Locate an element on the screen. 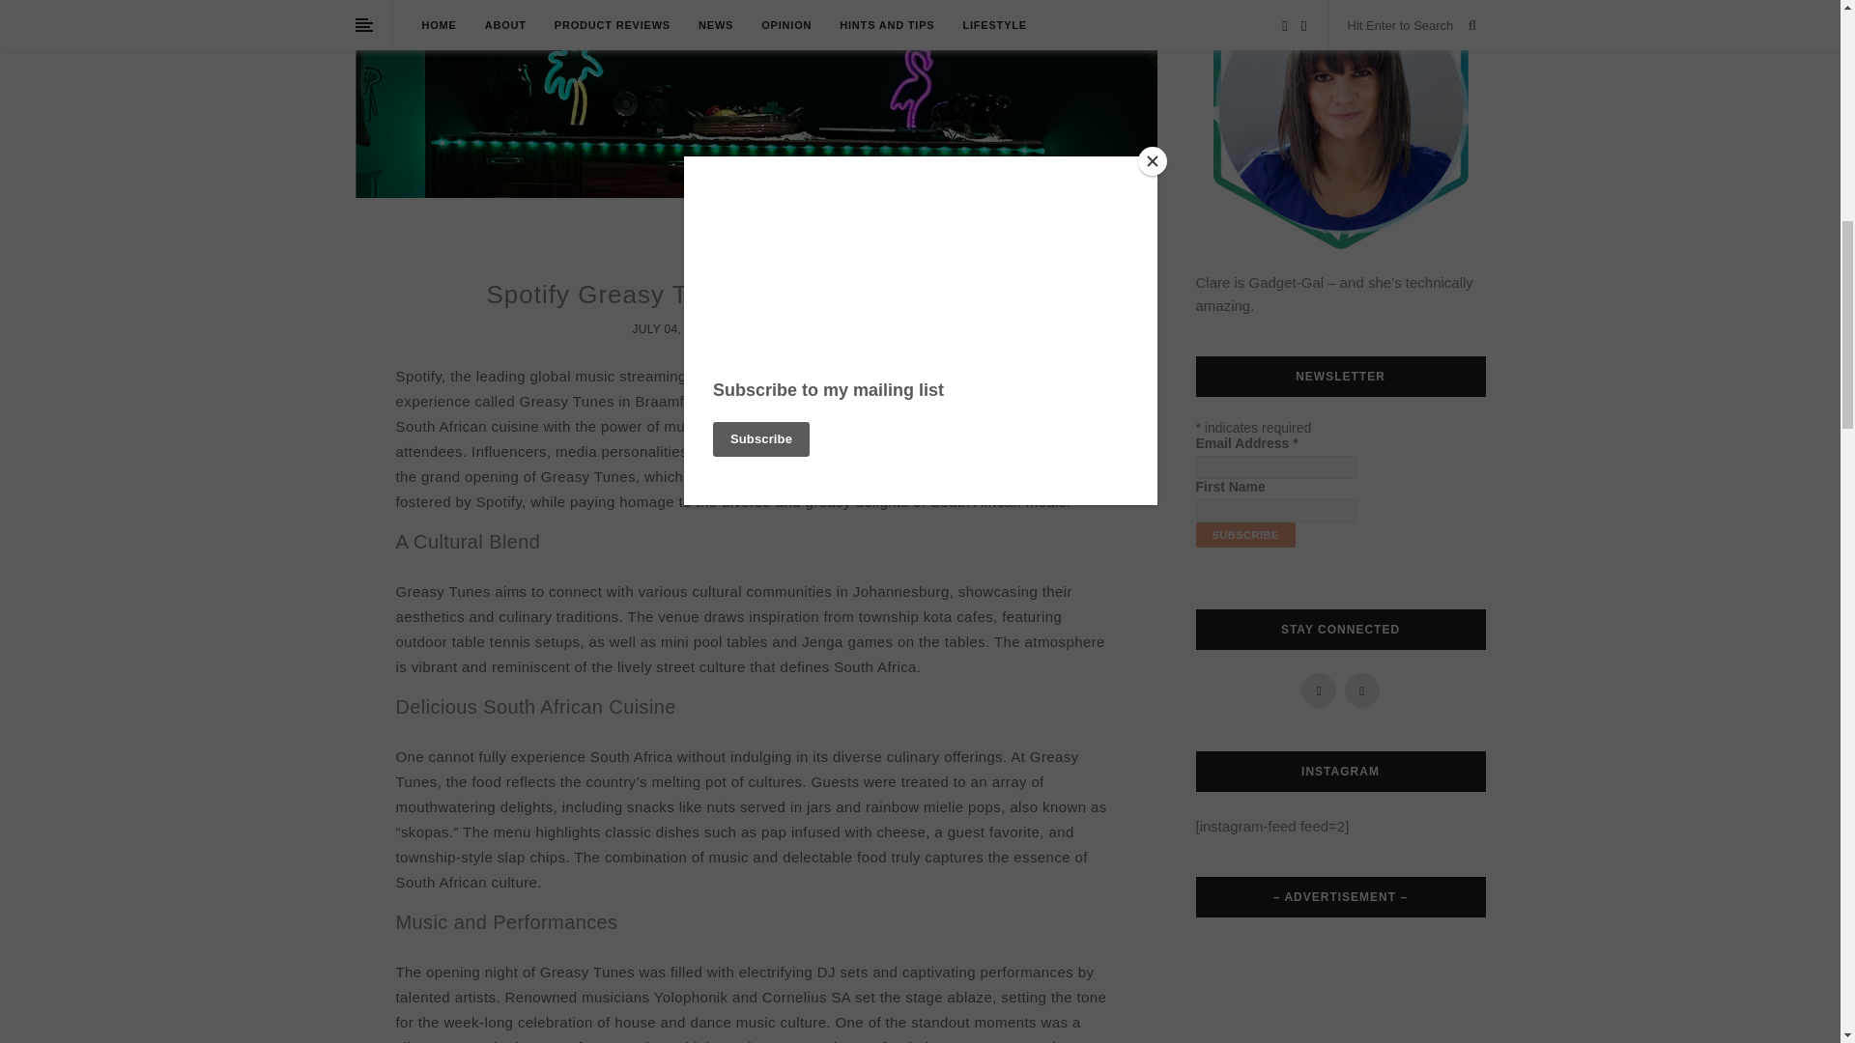  Subscribe is located at coordinates (1245, 535).